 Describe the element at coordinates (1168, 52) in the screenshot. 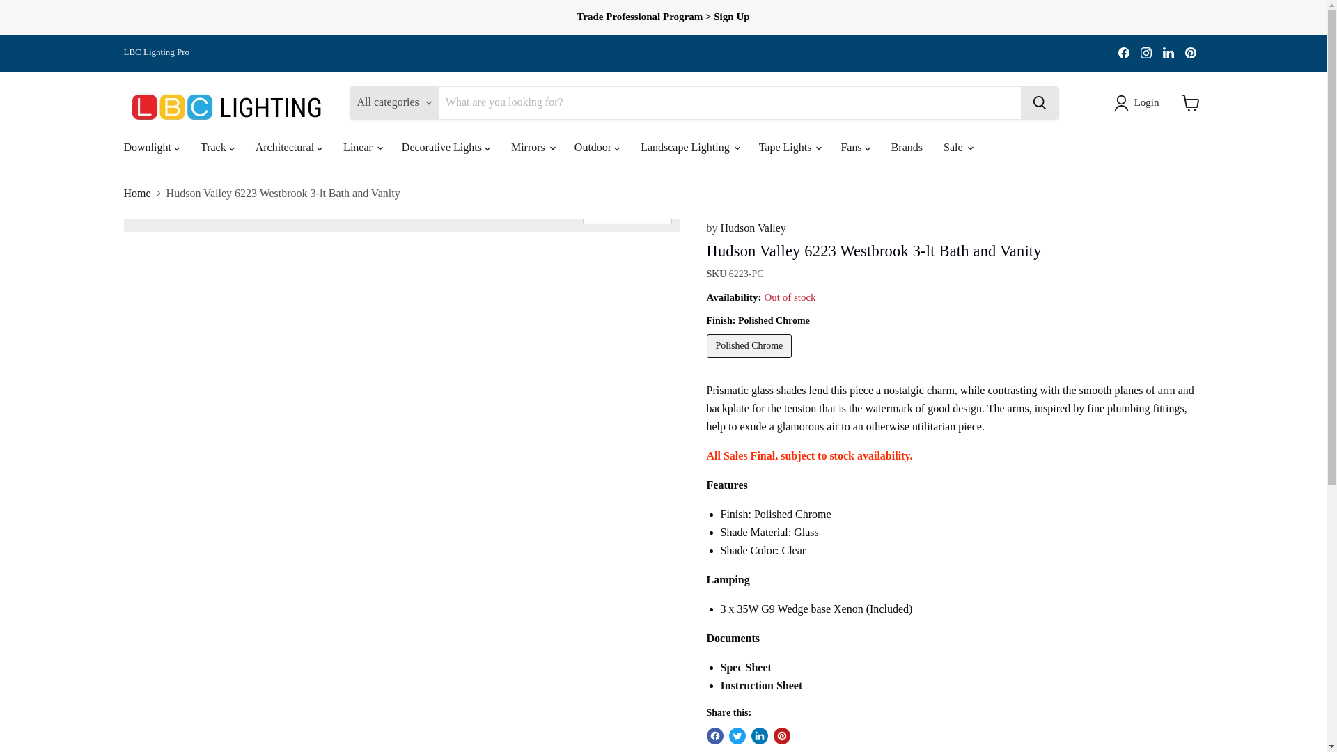

I see `Find us on LinkedIn` at that location.